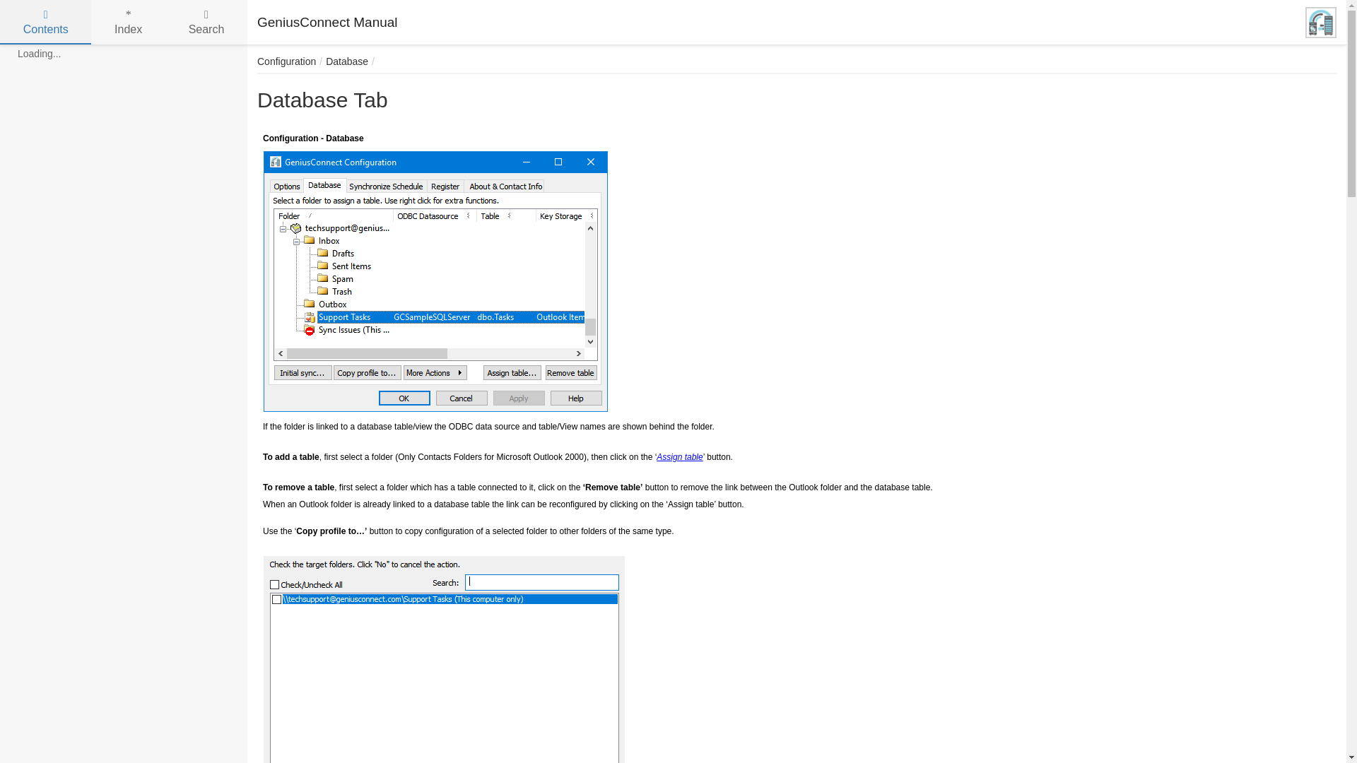 The width and height of the screenshot is (1357, 763). What do you see at coordinates (45, 22) in the screenshot?
I see `Contents` at bounding box center [45, 22].